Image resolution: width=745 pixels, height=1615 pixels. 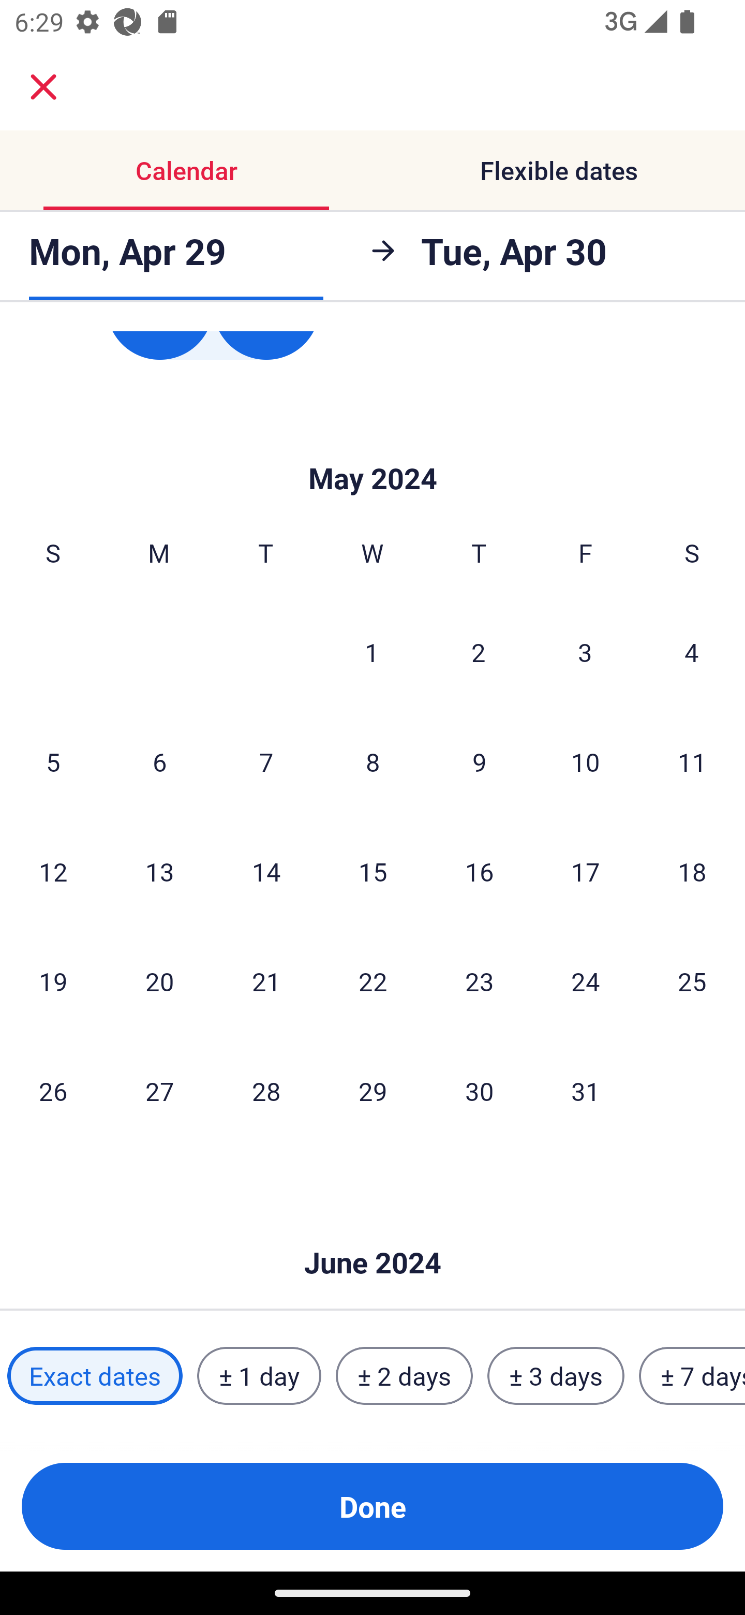 I want to click on ± 7 days, so click(x=692, y=1376).